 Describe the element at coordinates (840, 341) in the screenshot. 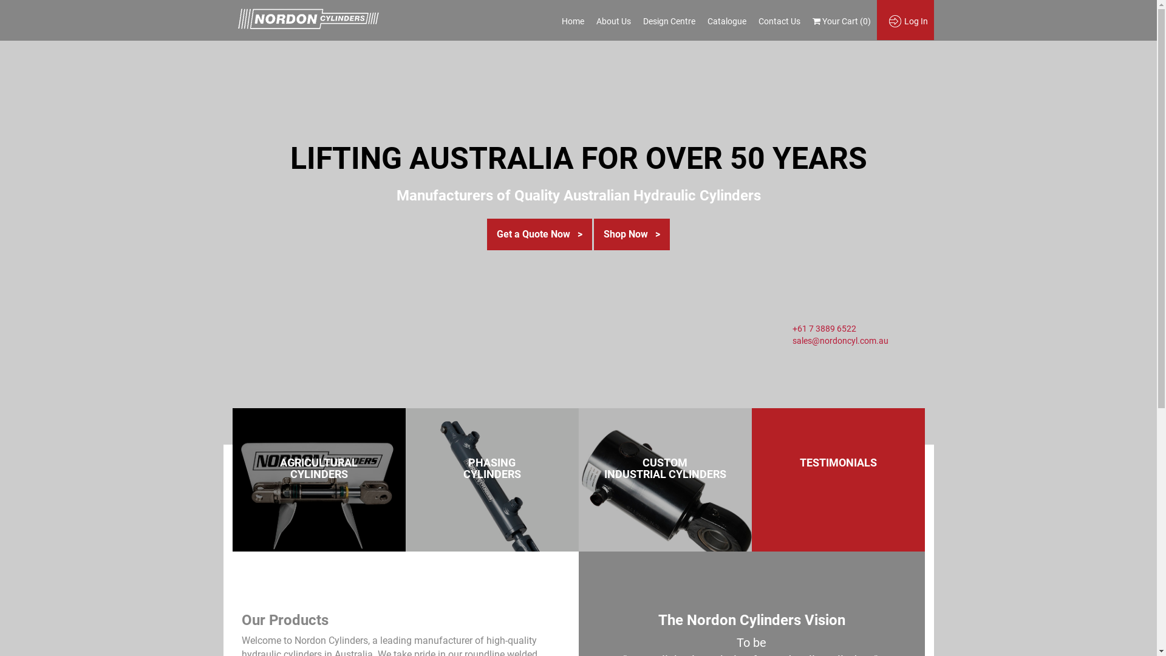

I see `sales@nordoncyl.com.au` at that location.